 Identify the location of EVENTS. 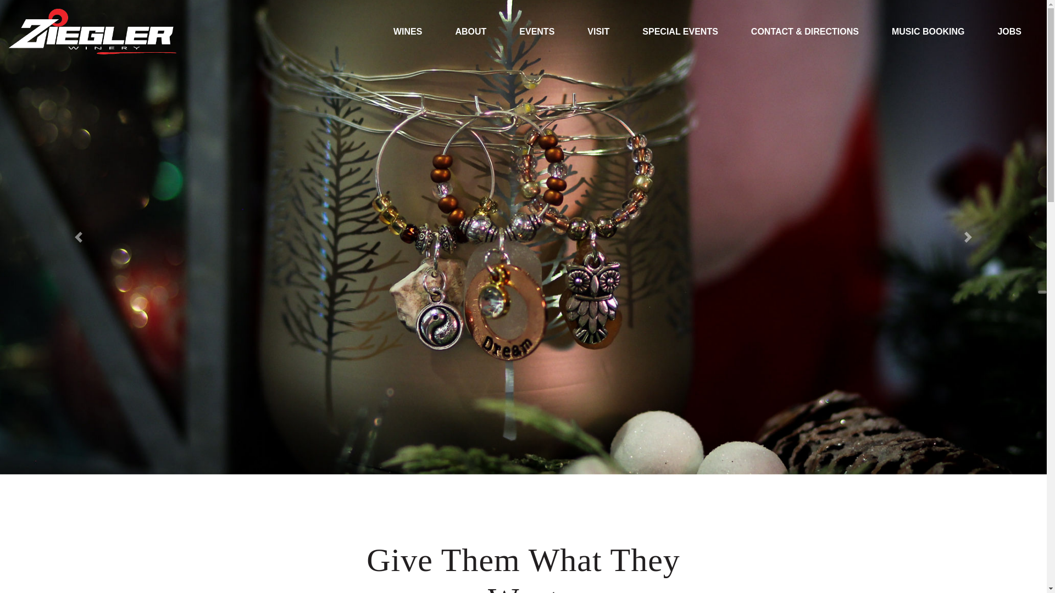
(536, 32).